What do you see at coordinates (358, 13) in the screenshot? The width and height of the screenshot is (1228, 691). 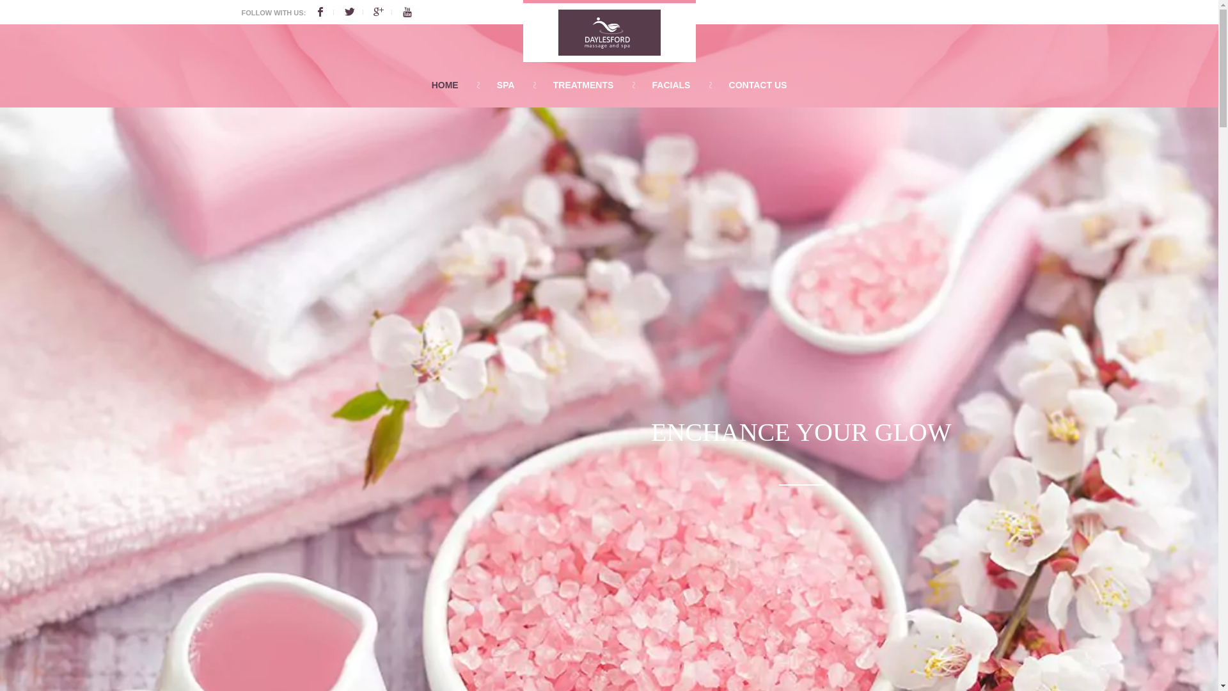 I see `Twitter` at bounding box center [358, 13].